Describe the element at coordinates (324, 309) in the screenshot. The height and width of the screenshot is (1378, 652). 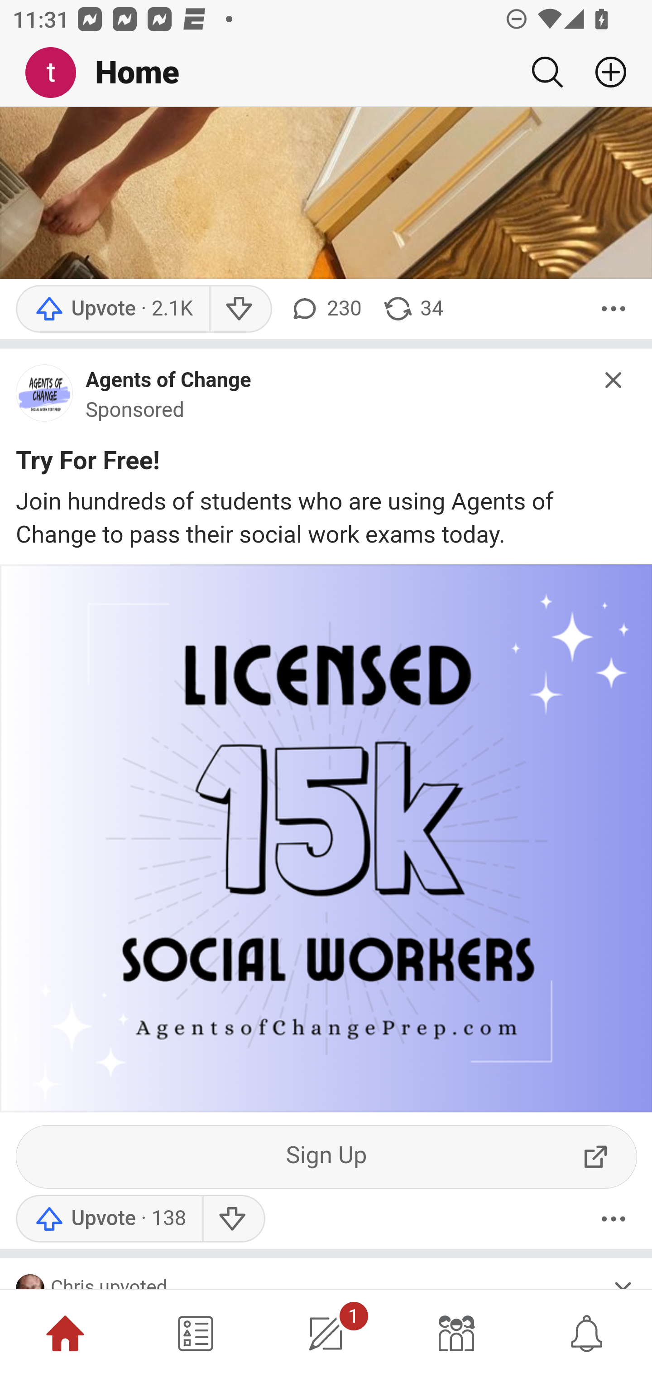
I see `230 comments` at that location.